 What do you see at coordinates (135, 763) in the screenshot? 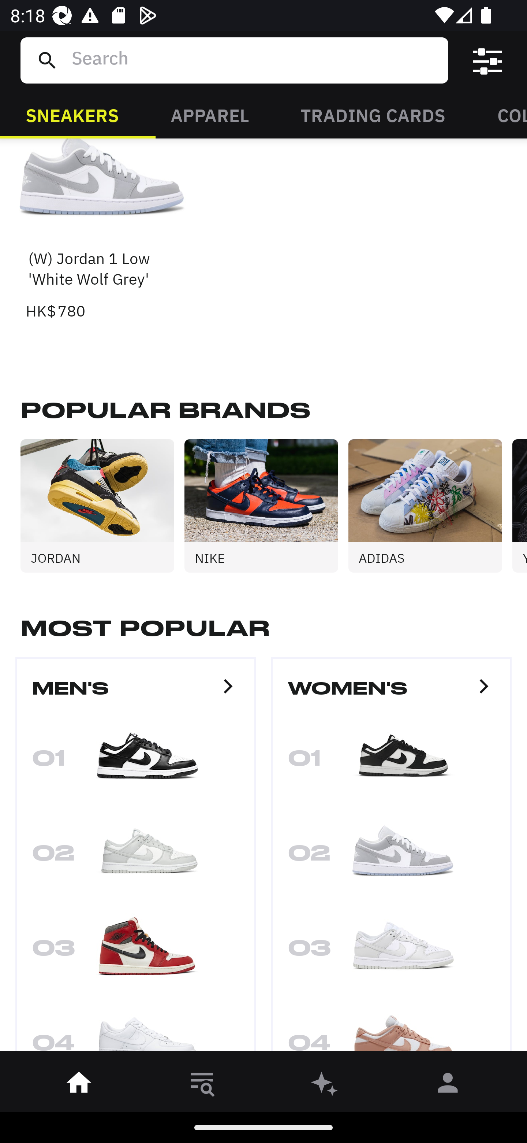
I see `01` at bounding box center [135, 763].